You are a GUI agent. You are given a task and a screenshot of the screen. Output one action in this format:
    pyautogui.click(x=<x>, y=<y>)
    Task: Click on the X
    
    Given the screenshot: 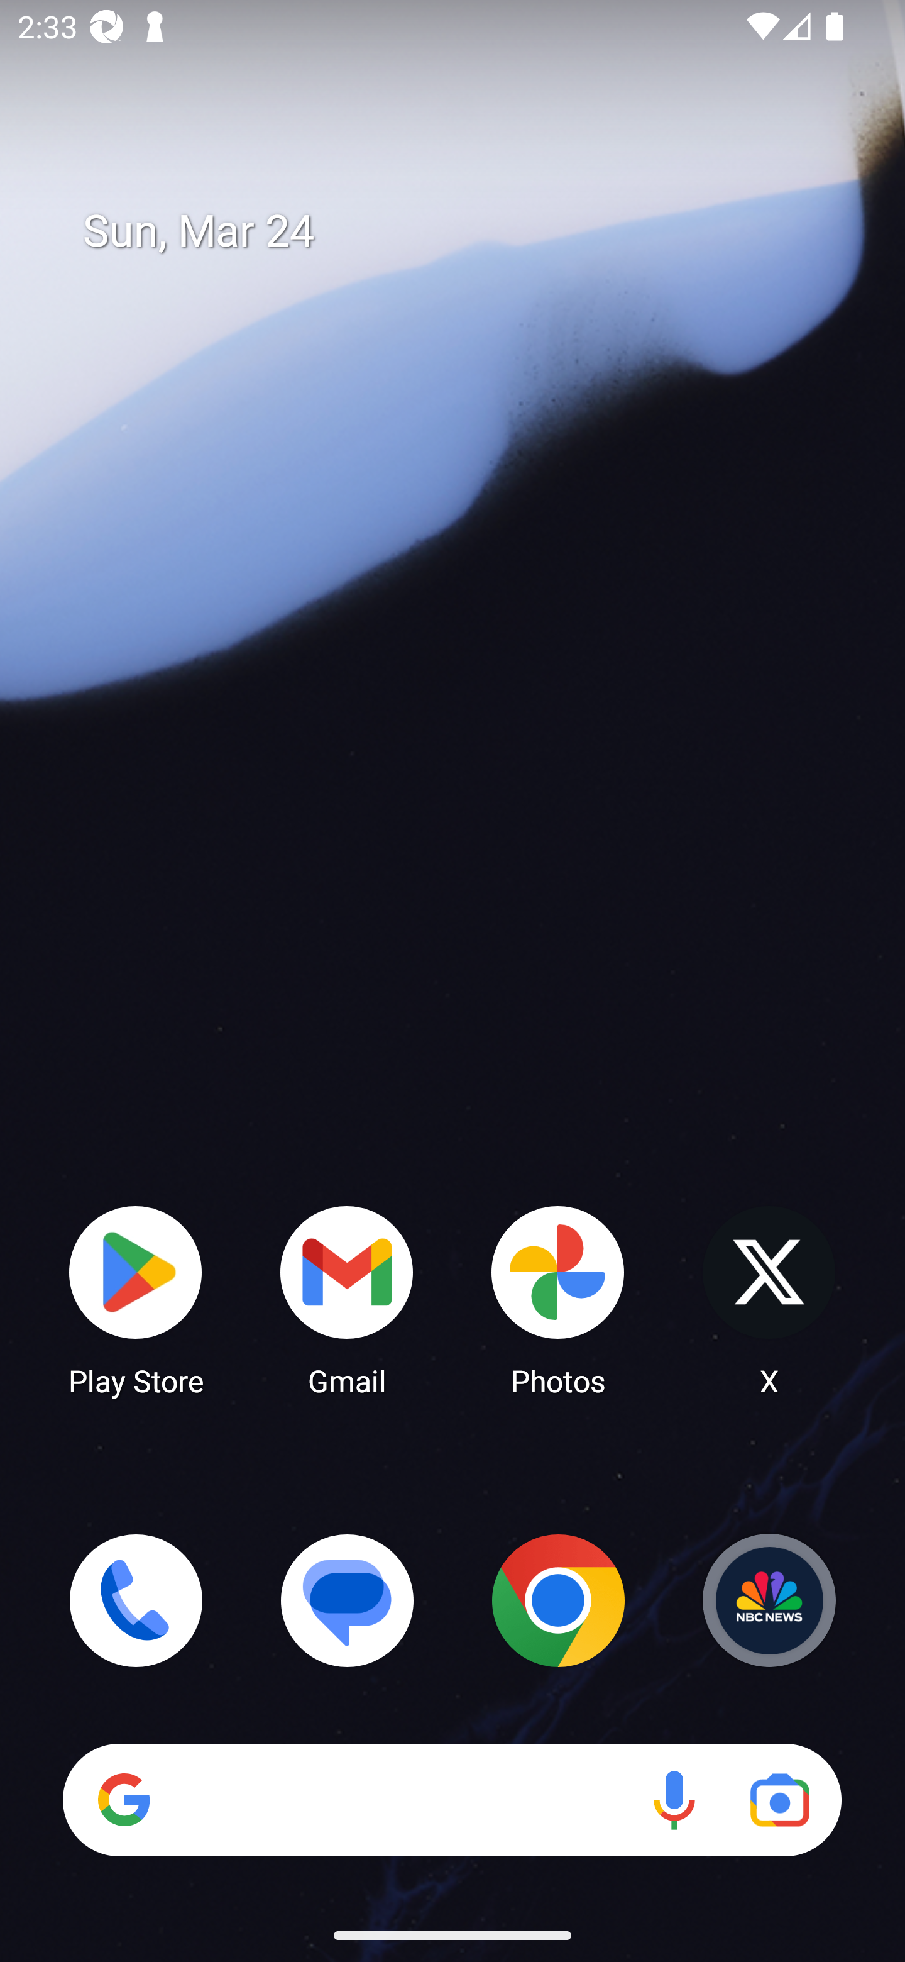 What is the action you would take?
    pyautogui.click(x=769, y=1299)
    